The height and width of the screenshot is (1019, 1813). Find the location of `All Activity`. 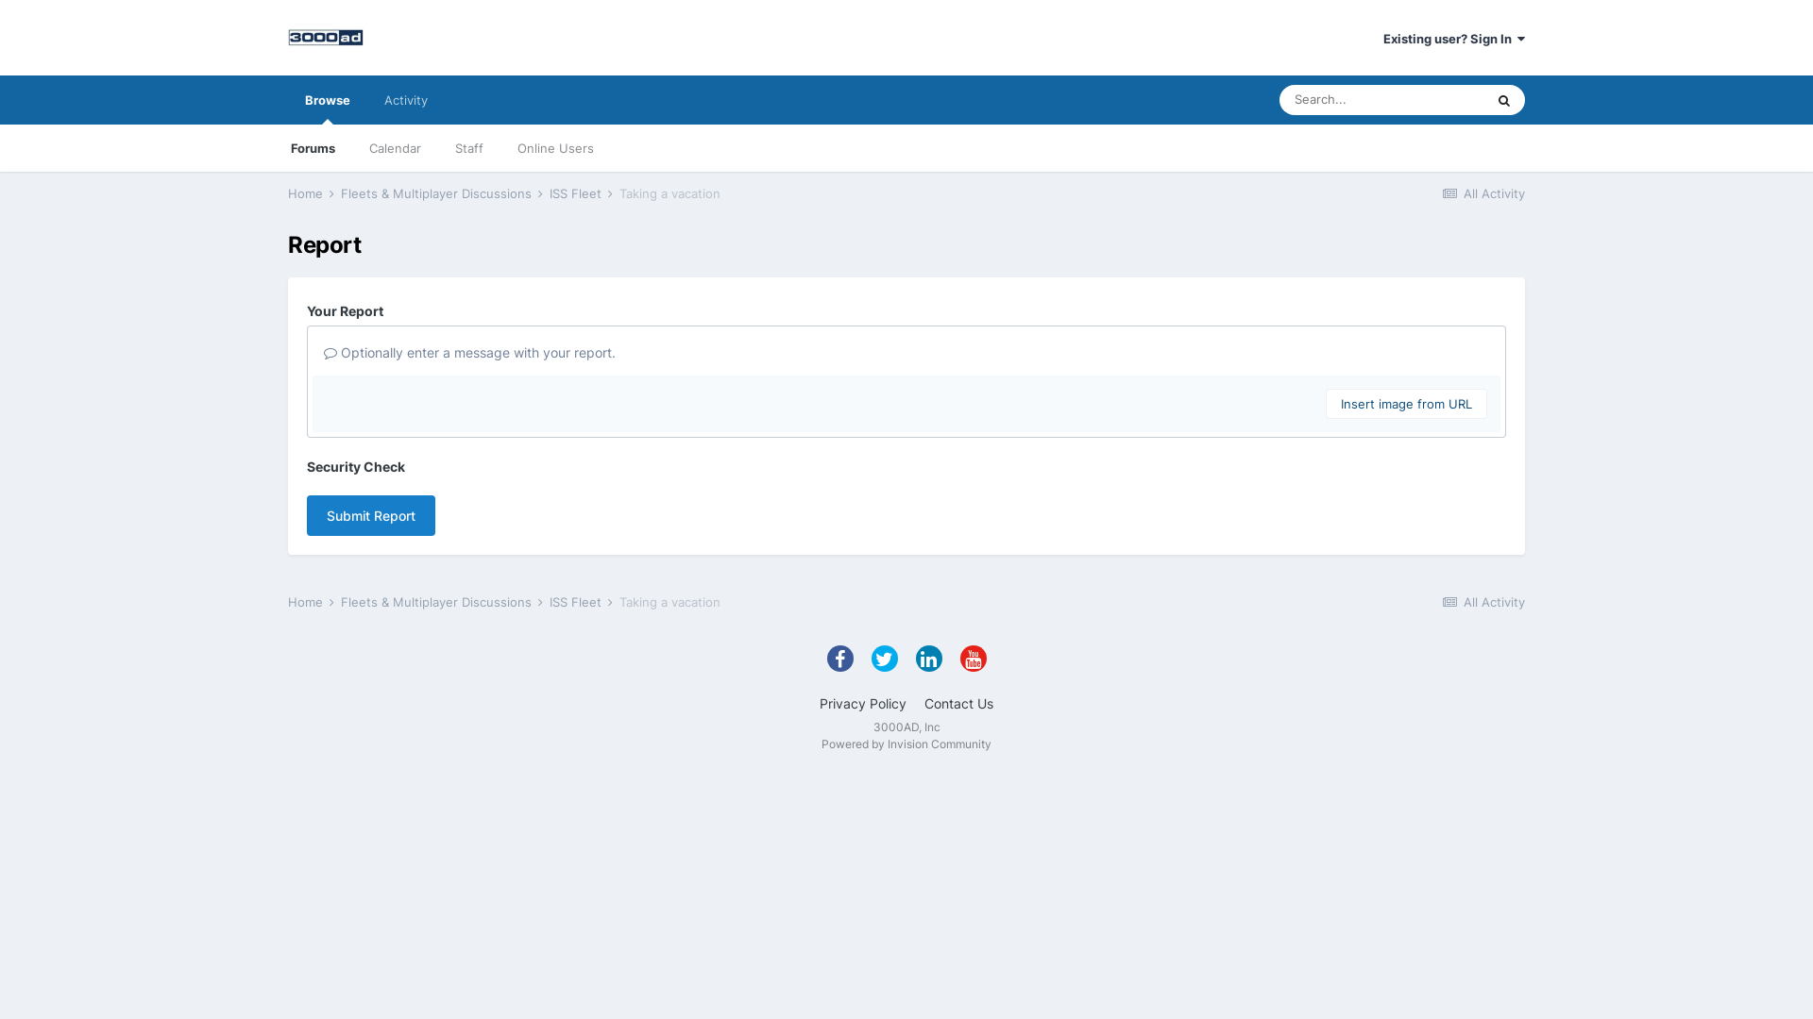

All Activity is located at coordinates (1483, 602).